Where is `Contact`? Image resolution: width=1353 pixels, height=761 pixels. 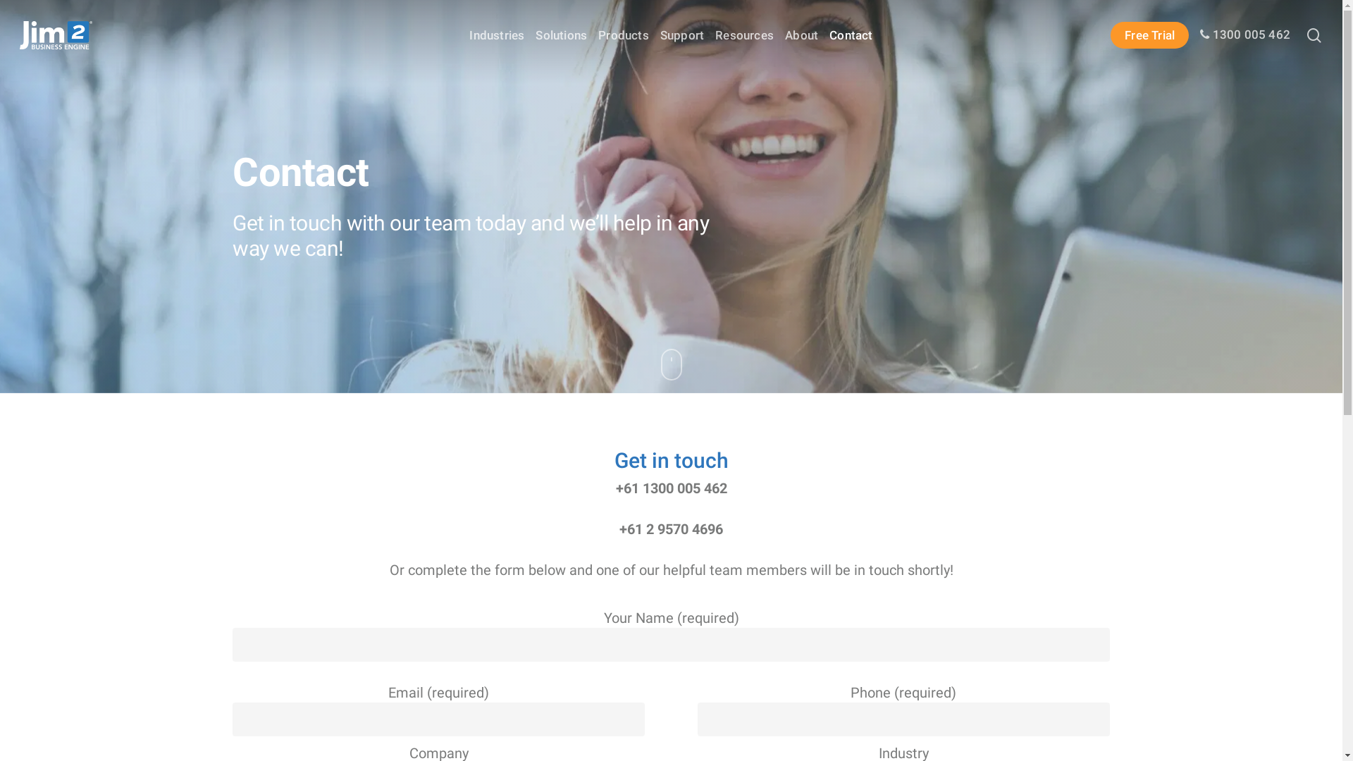
Contact is located at coordinates (851, 35).